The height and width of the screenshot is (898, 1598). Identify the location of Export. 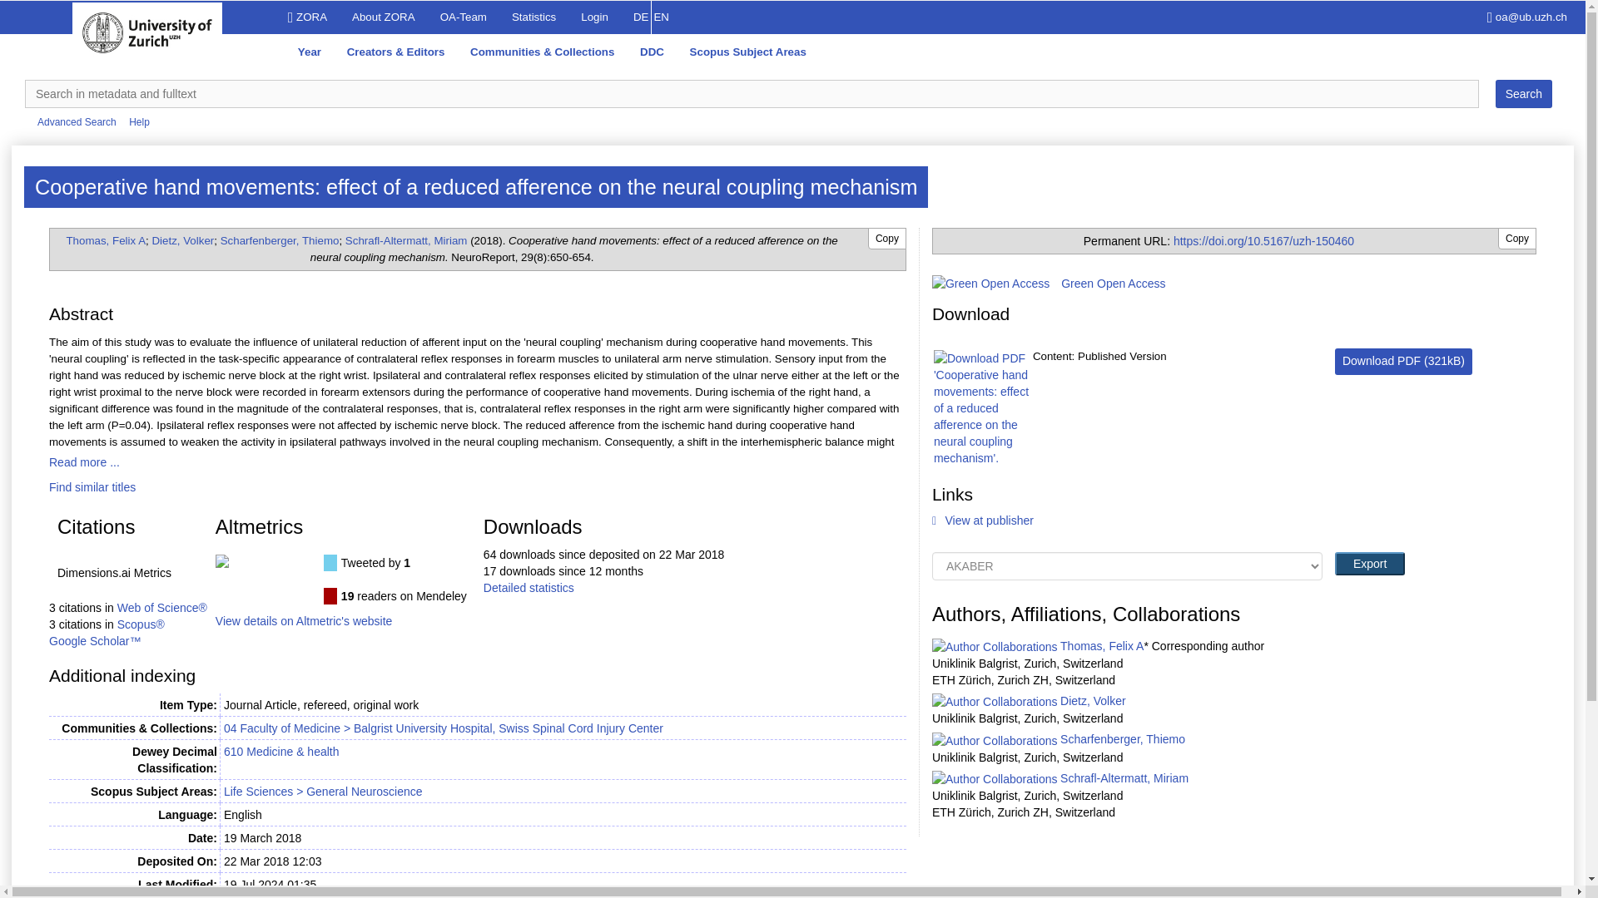
(140, 122).